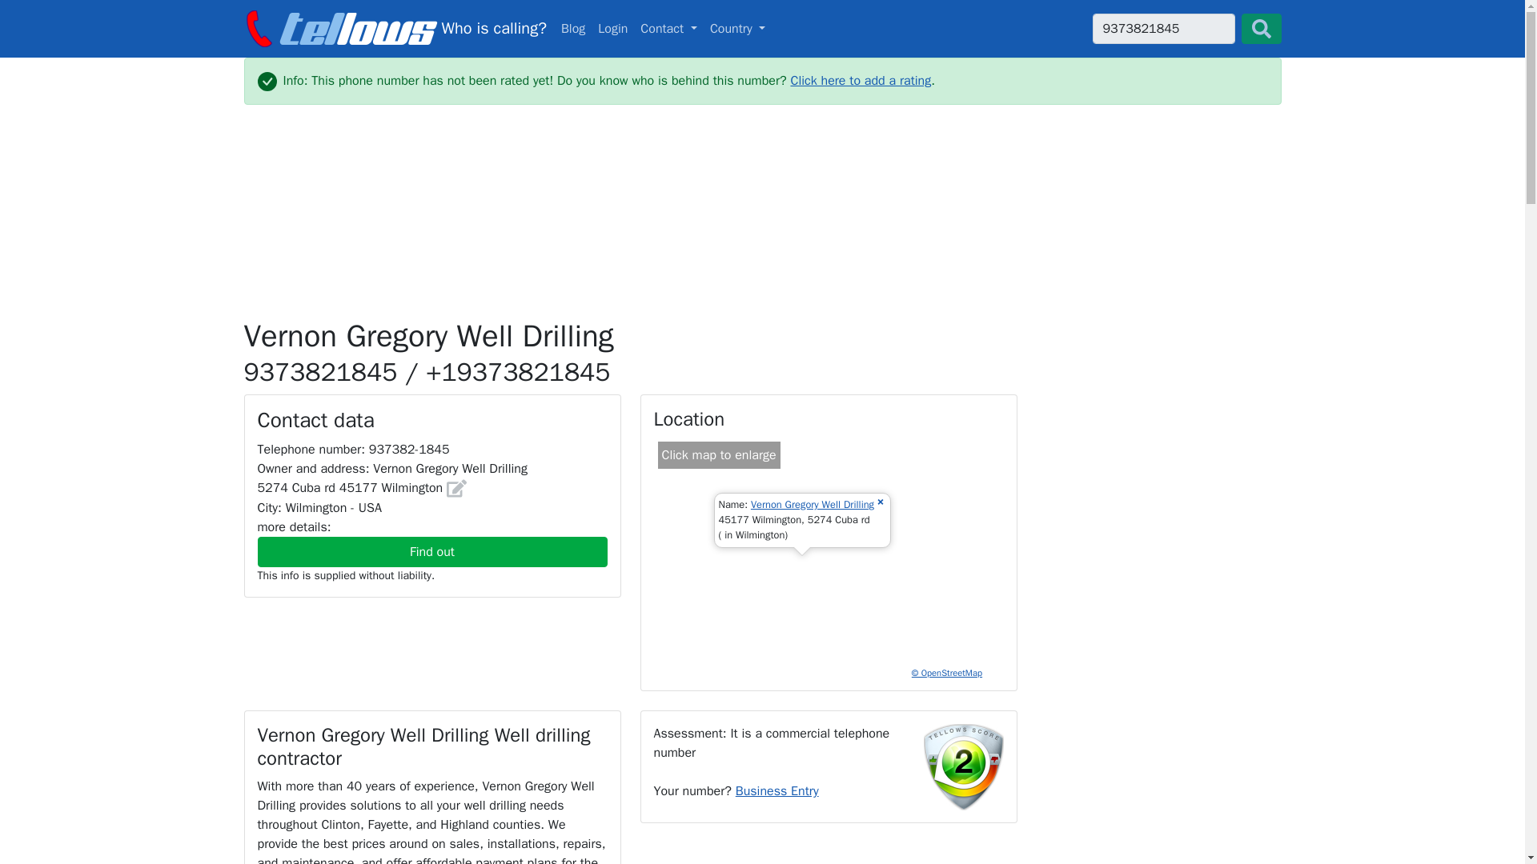  What do you see at coordinates (668, 29) in the screenshot?
I see `Contact` at bounding box center [668, 29].